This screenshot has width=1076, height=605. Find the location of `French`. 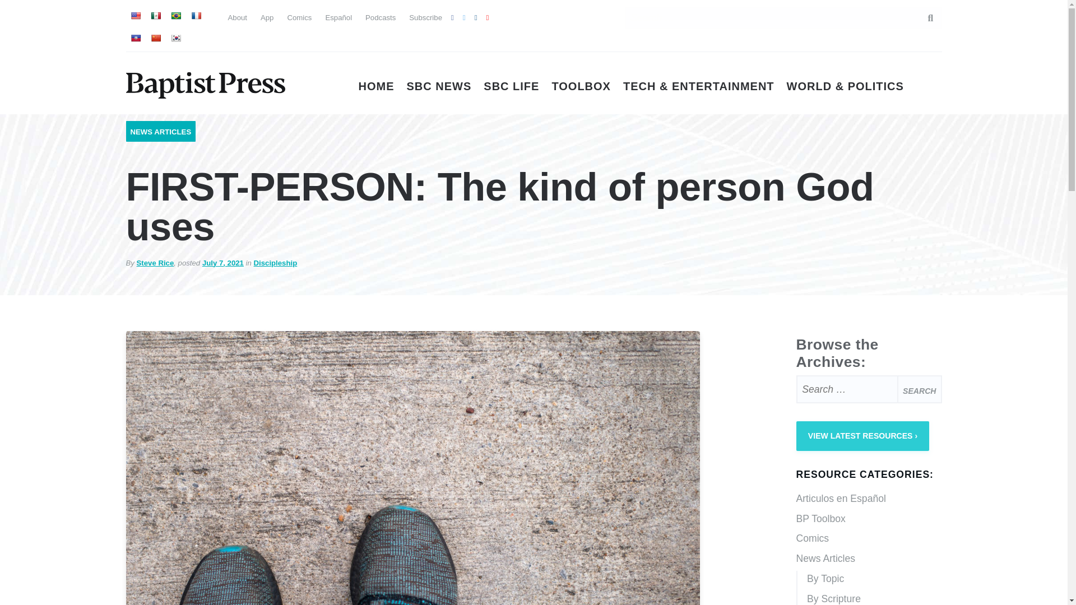

French is located at coordinates (195, 16).